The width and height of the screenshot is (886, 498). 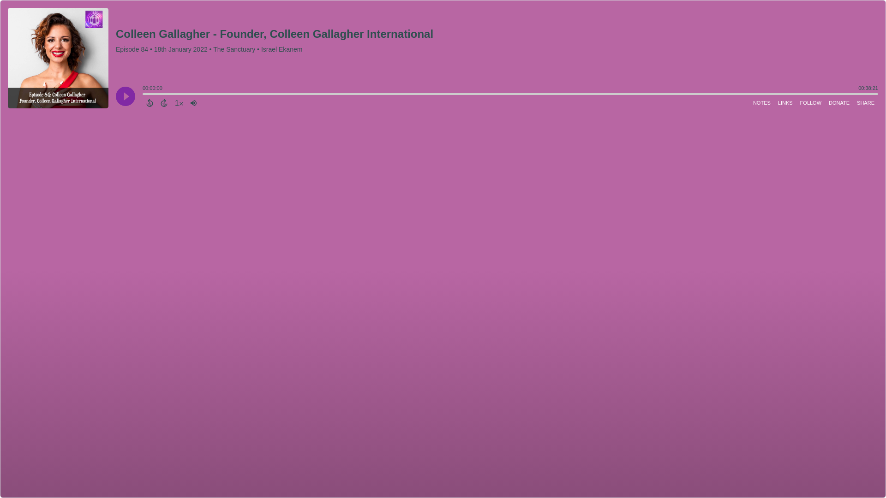 I want to click on 1, so click(x=179, y=102).